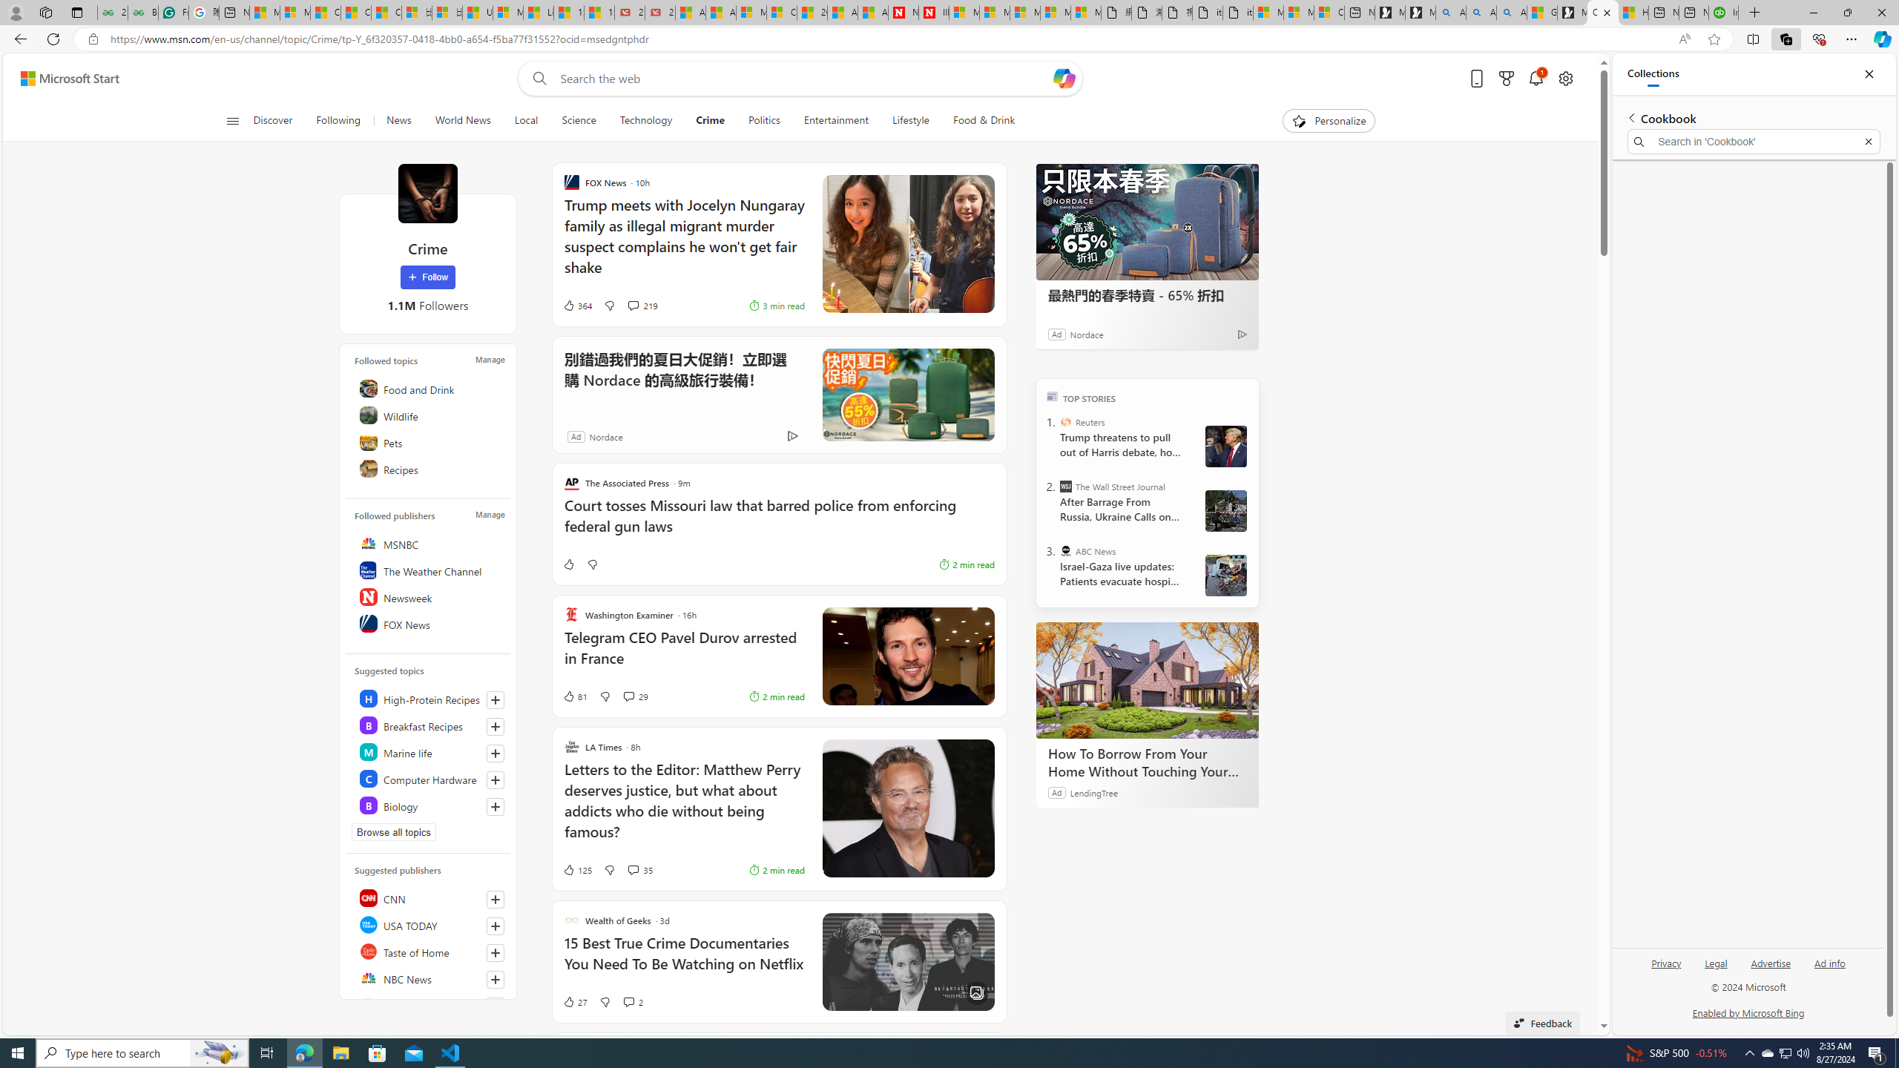 Image resolution: width=1899 pixels, height=1068 pixels. Describe the element at coordinates (574, 1002) in the screenshot. I see `27 Like` at that location.